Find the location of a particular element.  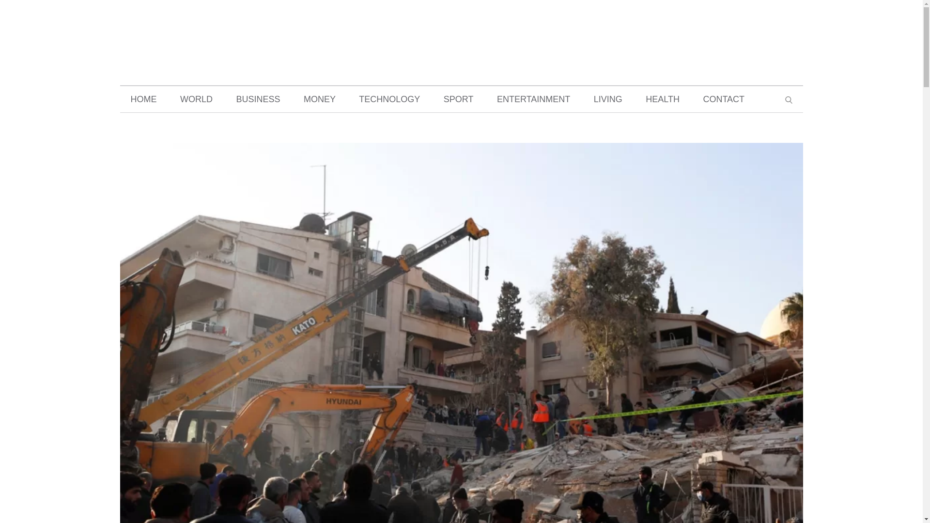

SEARCH is located at coordinates (788, 99).